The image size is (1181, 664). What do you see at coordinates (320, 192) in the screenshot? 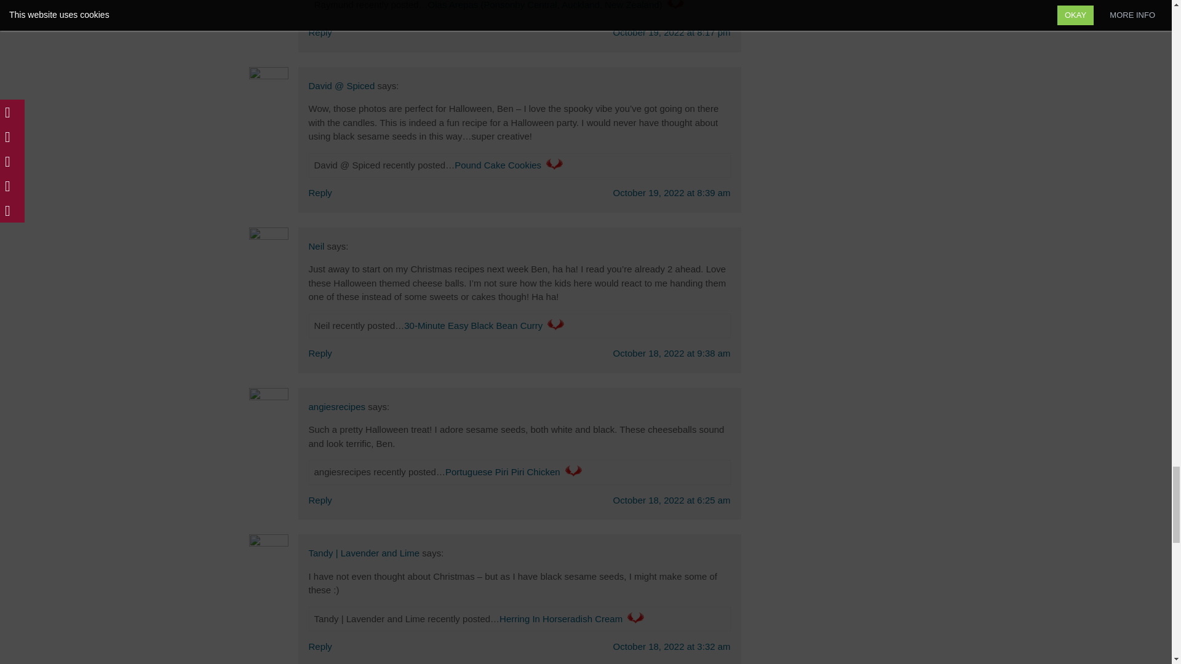
I see `Reply` at bounding box center [320, 192].